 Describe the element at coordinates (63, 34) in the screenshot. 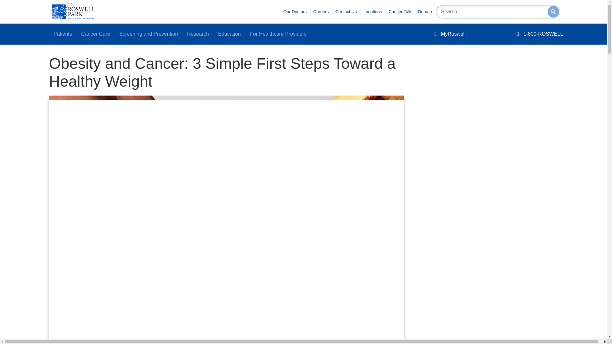

I see `Patients` at that location.